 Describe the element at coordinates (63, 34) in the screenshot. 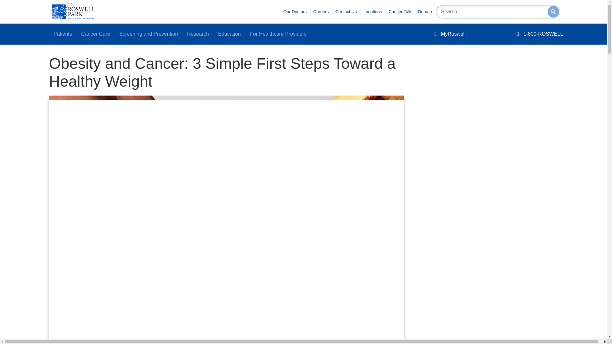

I see `Patients` at that location.